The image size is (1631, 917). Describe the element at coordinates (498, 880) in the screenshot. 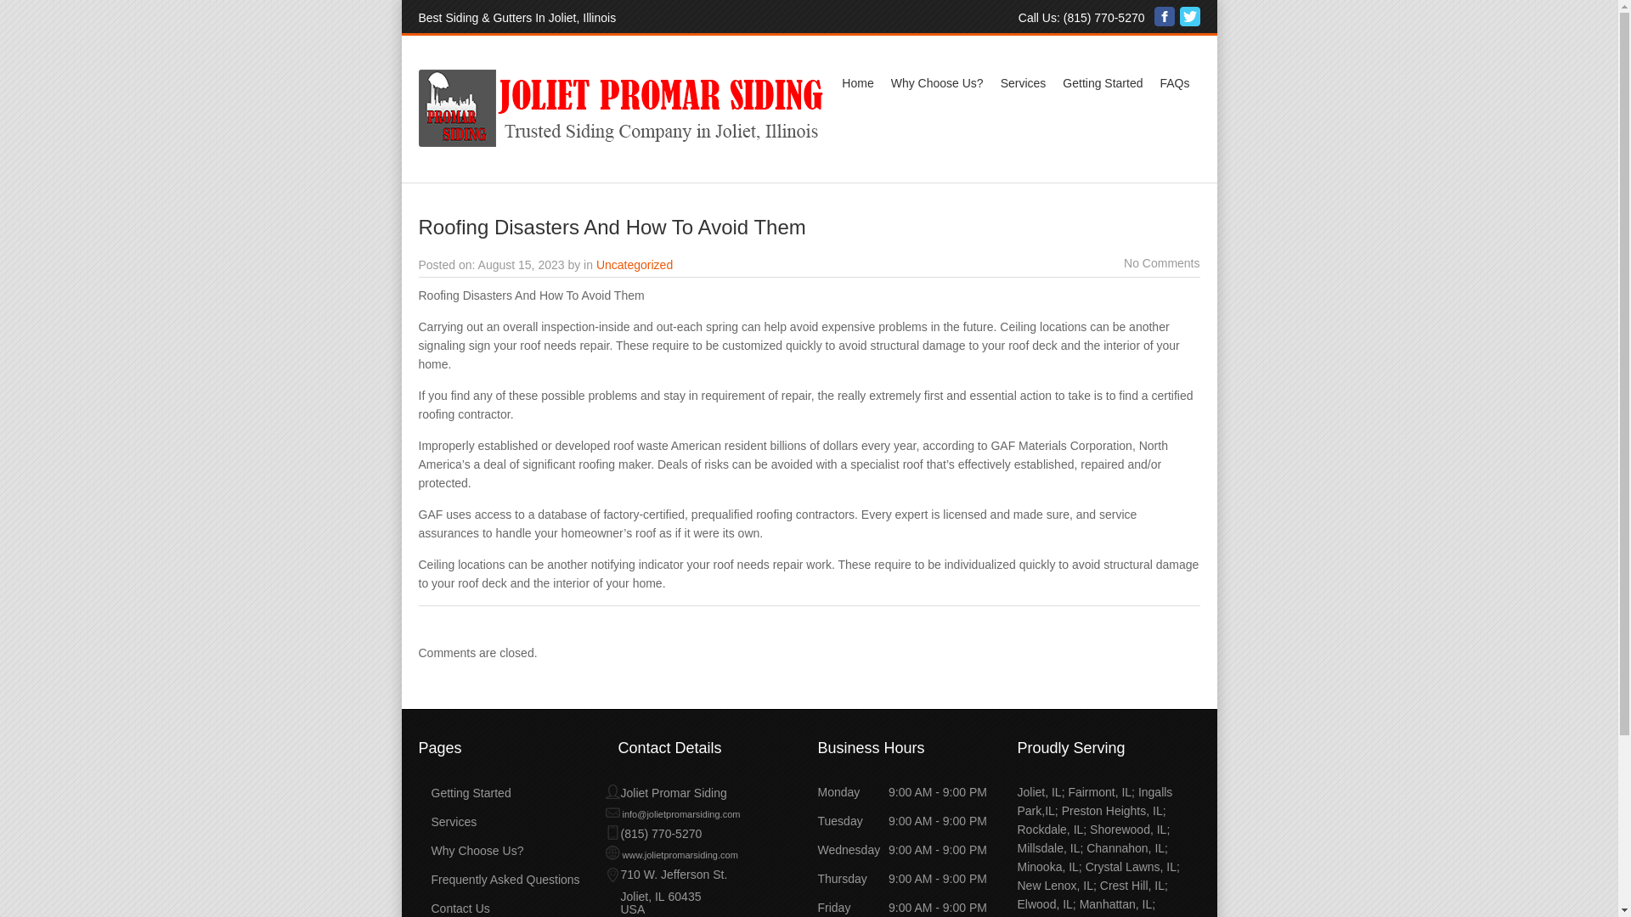

I see `Frequently Asked Questions` at that location.